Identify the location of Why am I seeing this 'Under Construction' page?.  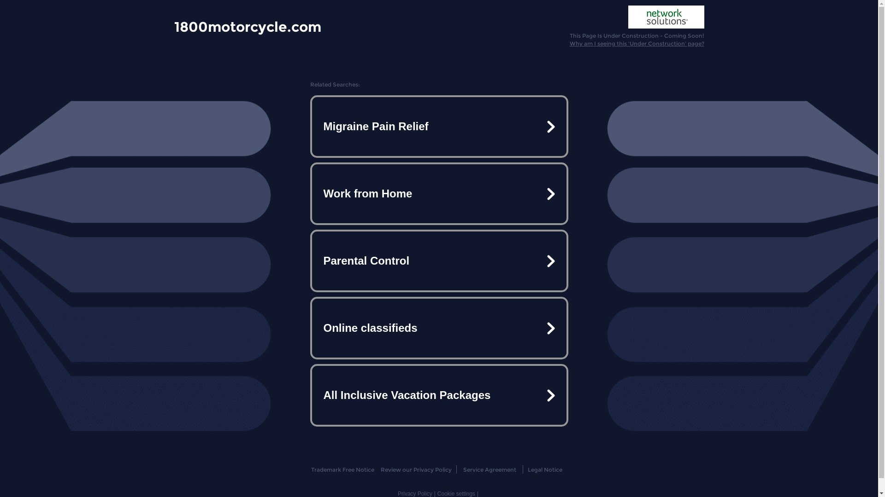
(637, 43).